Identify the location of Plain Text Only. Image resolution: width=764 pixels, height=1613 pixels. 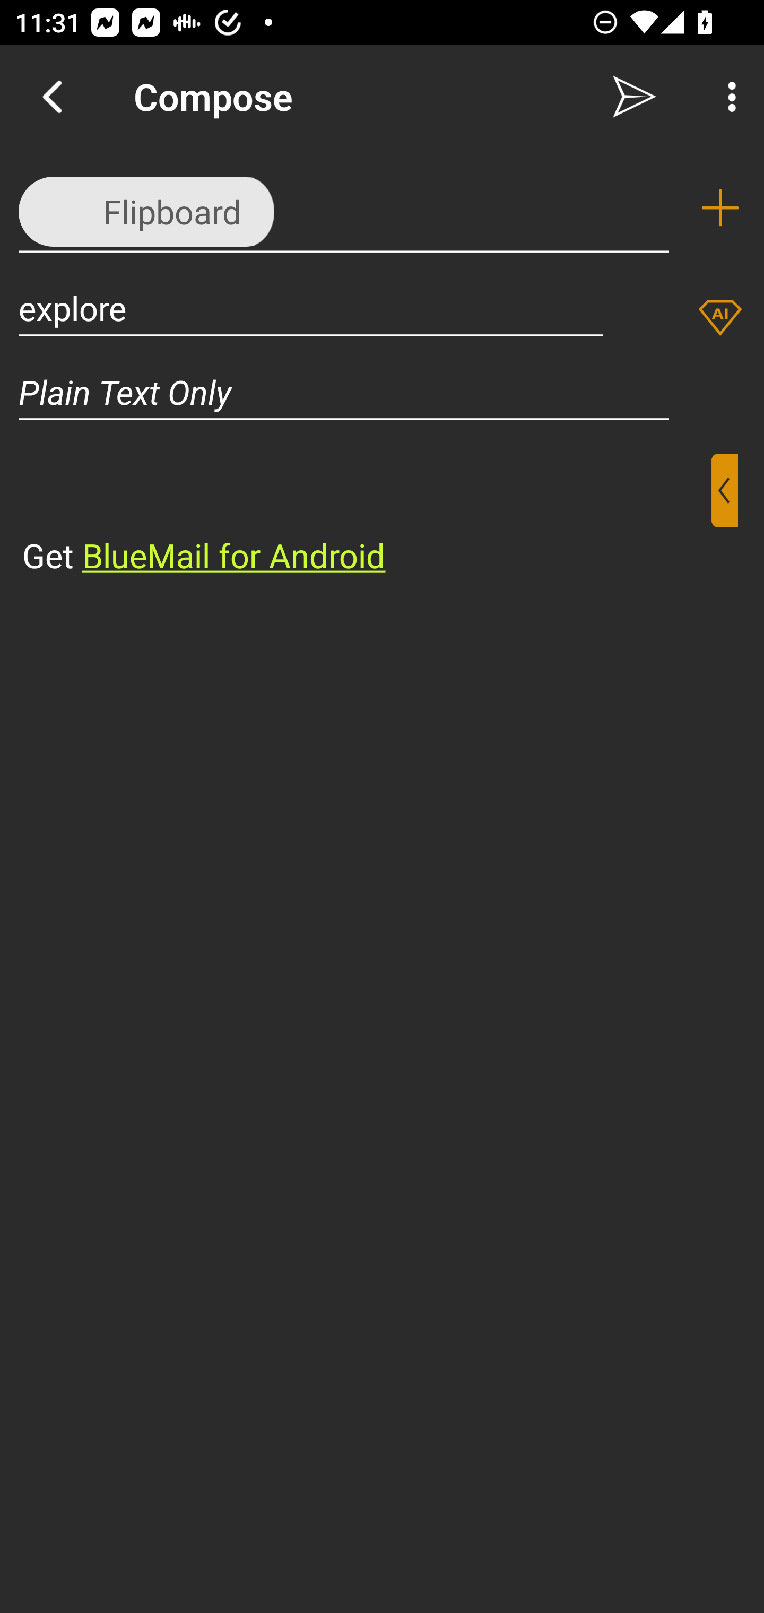
(382, 392).